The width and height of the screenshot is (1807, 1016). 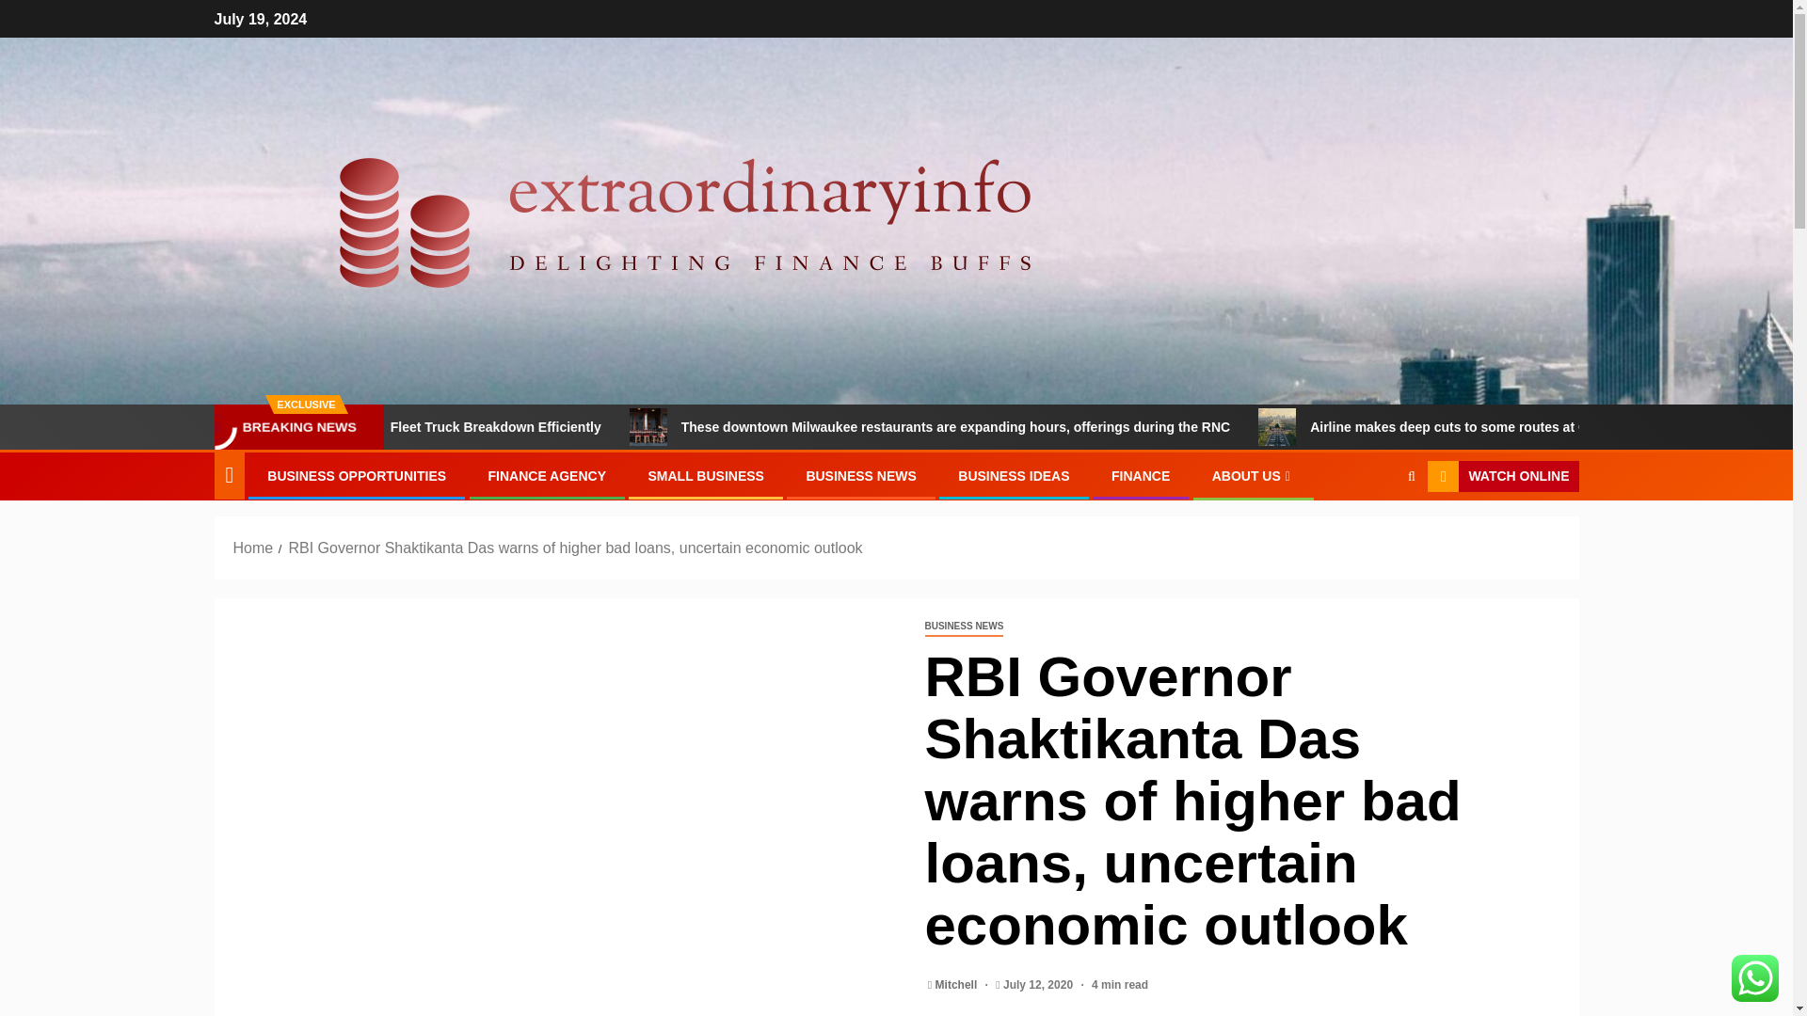 I want to click on SMALL BUSINESS, so click(x=704, y=476).